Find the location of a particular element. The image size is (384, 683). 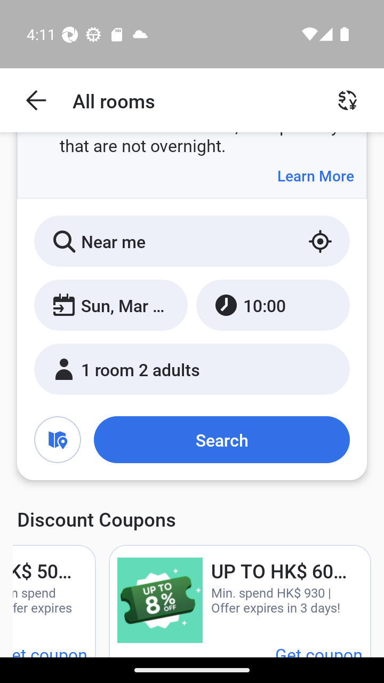

10:00 is located at coordinates (273, 305).